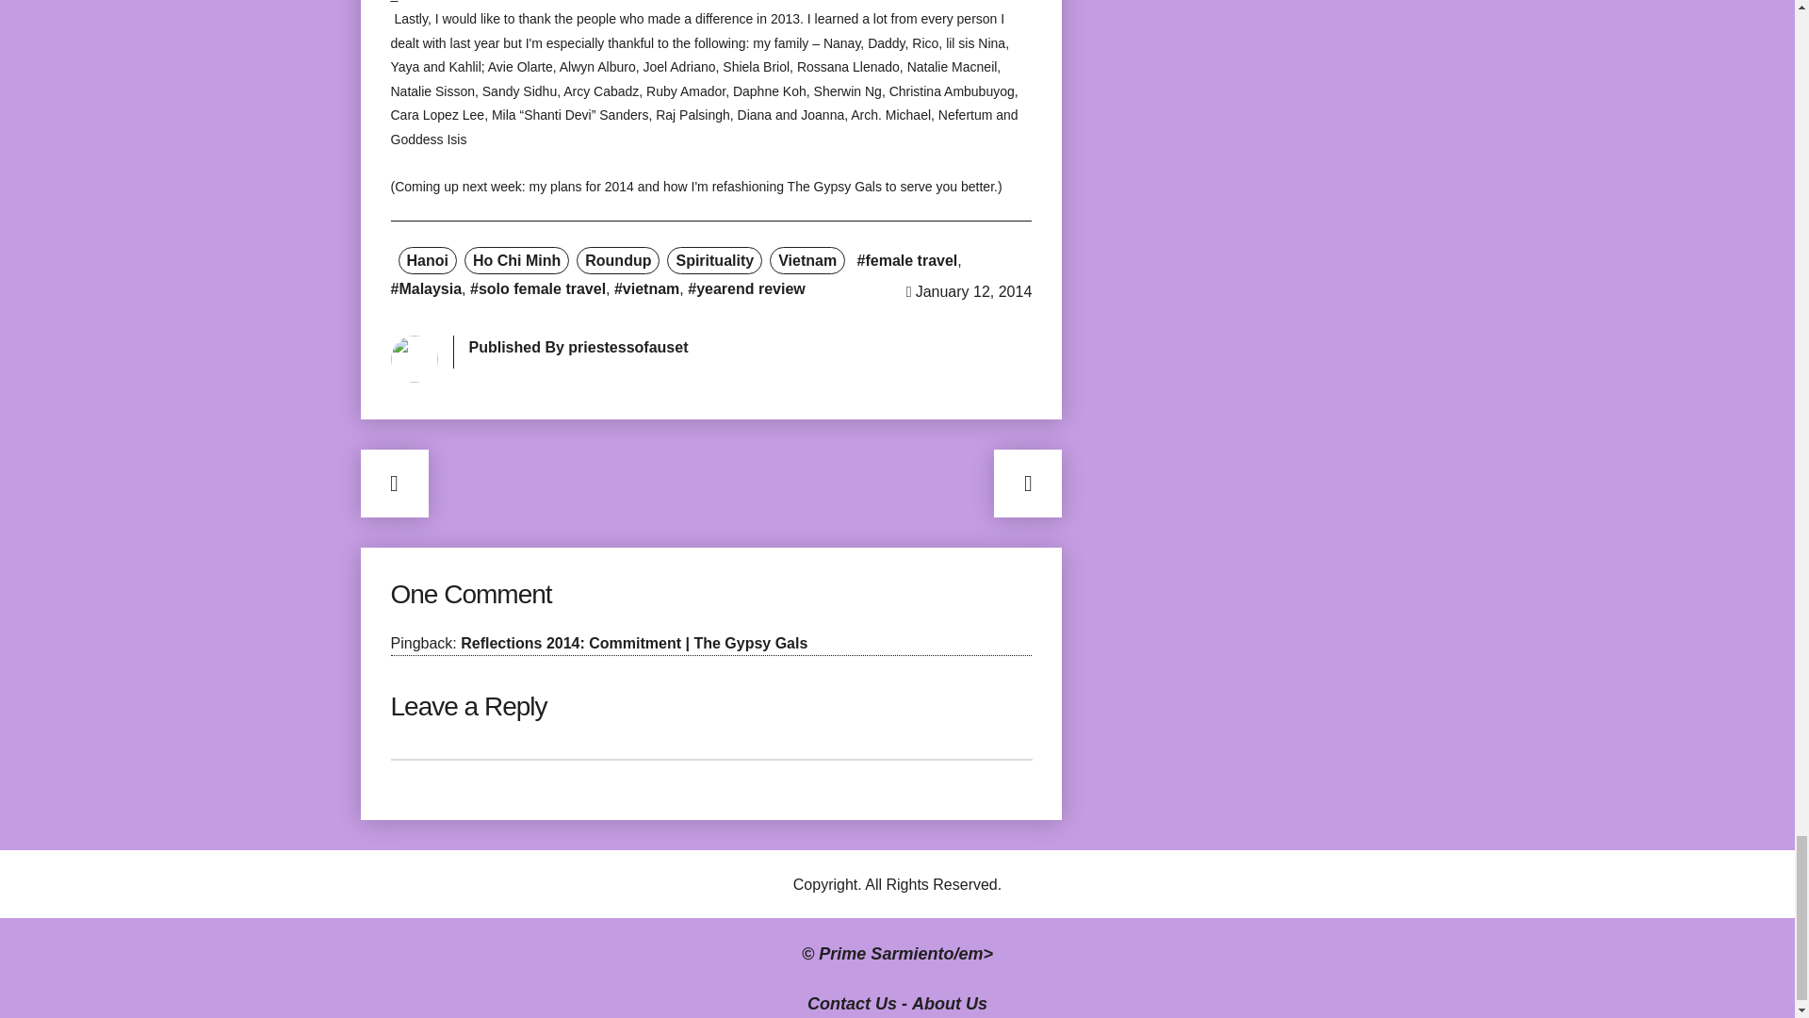 The width and height of the screenshot is (1809, 1018). What do you see at coordinates (852, 1003) in the screenshot?
I see `Contact Us` at bounding box center [852, 1003].